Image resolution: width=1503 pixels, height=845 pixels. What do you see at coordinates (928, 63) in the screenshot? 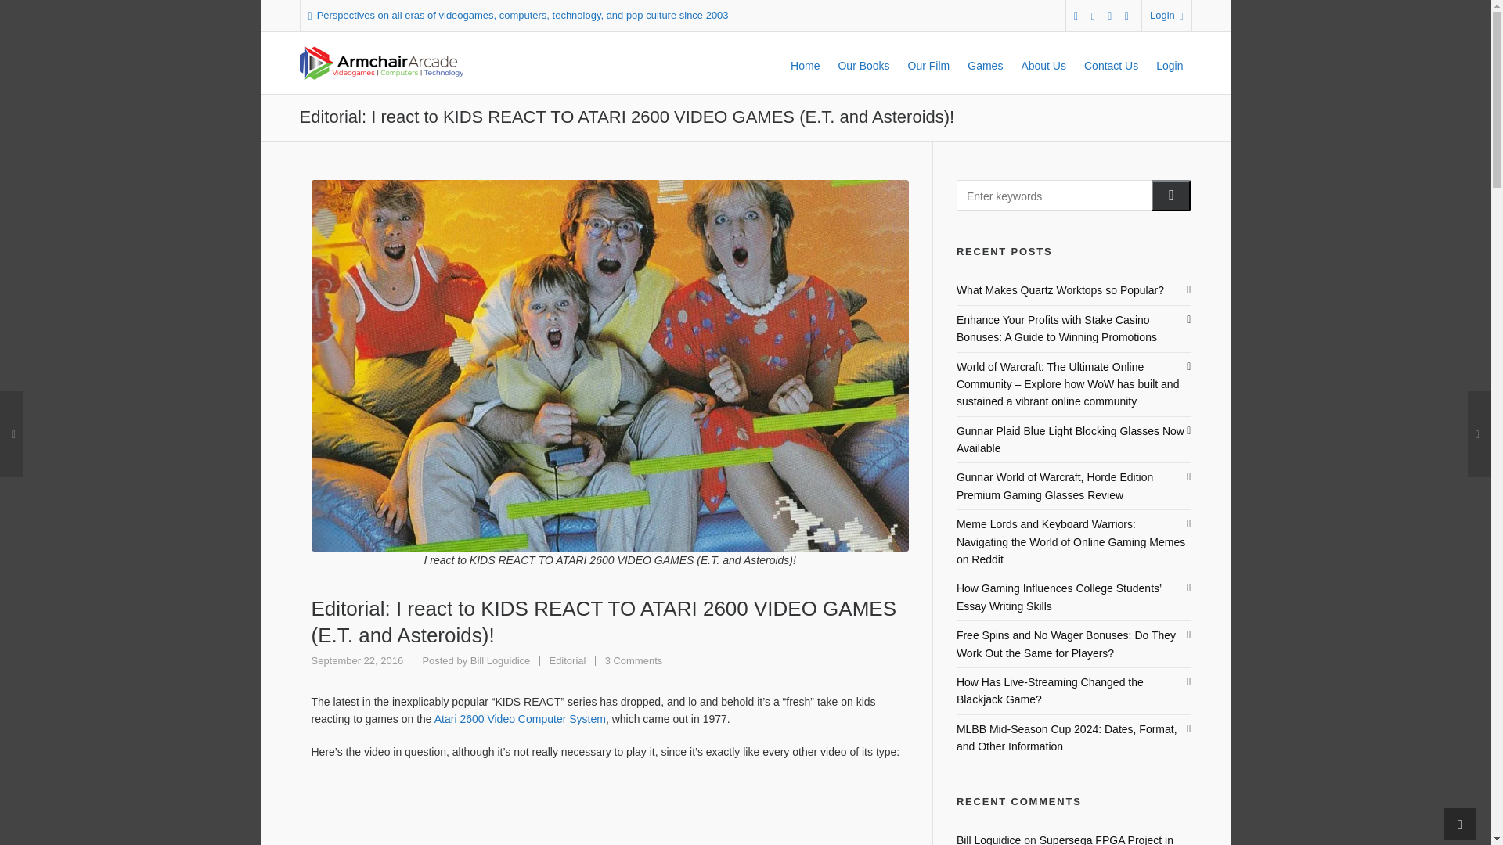
I see `Our Film` at bounding box center [928, 63].